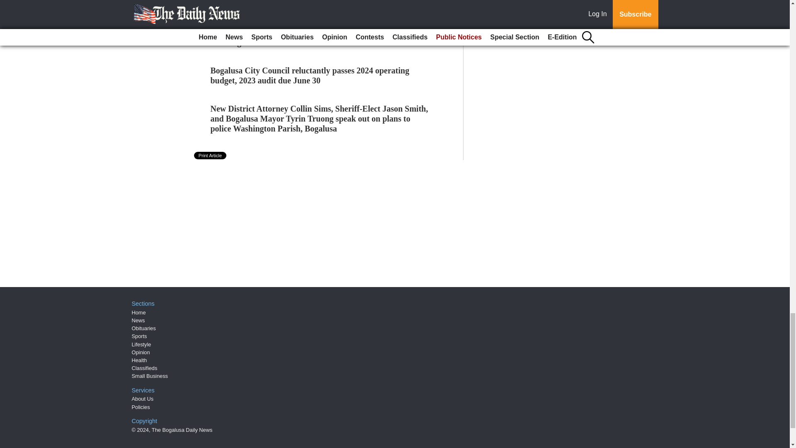 This screenshot has width=796, height=448. What do you see at coordinates (141, 353) in the screenshot?
I see `Opinion` at bounding box center [141, 353].